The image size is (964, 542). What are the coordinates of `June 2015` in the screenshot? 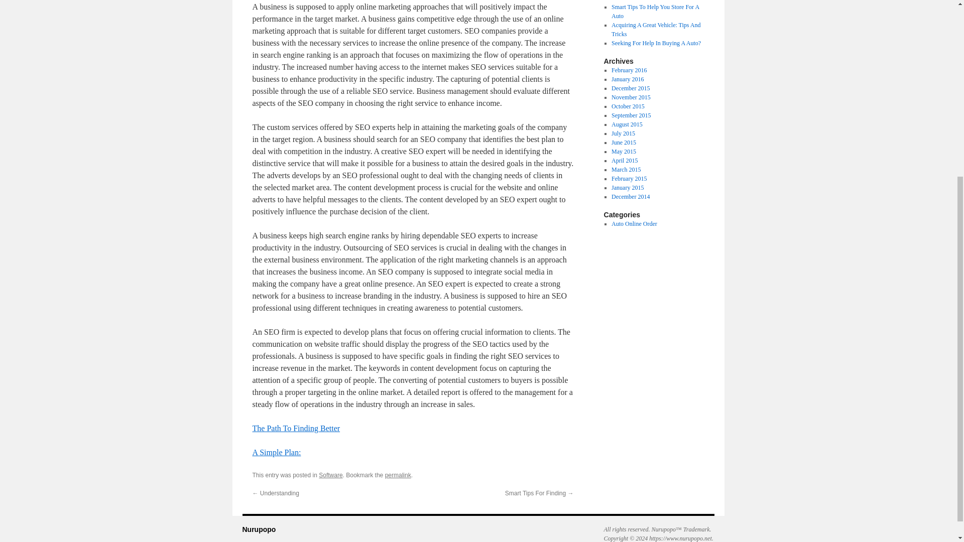 It's located at (624, 142).